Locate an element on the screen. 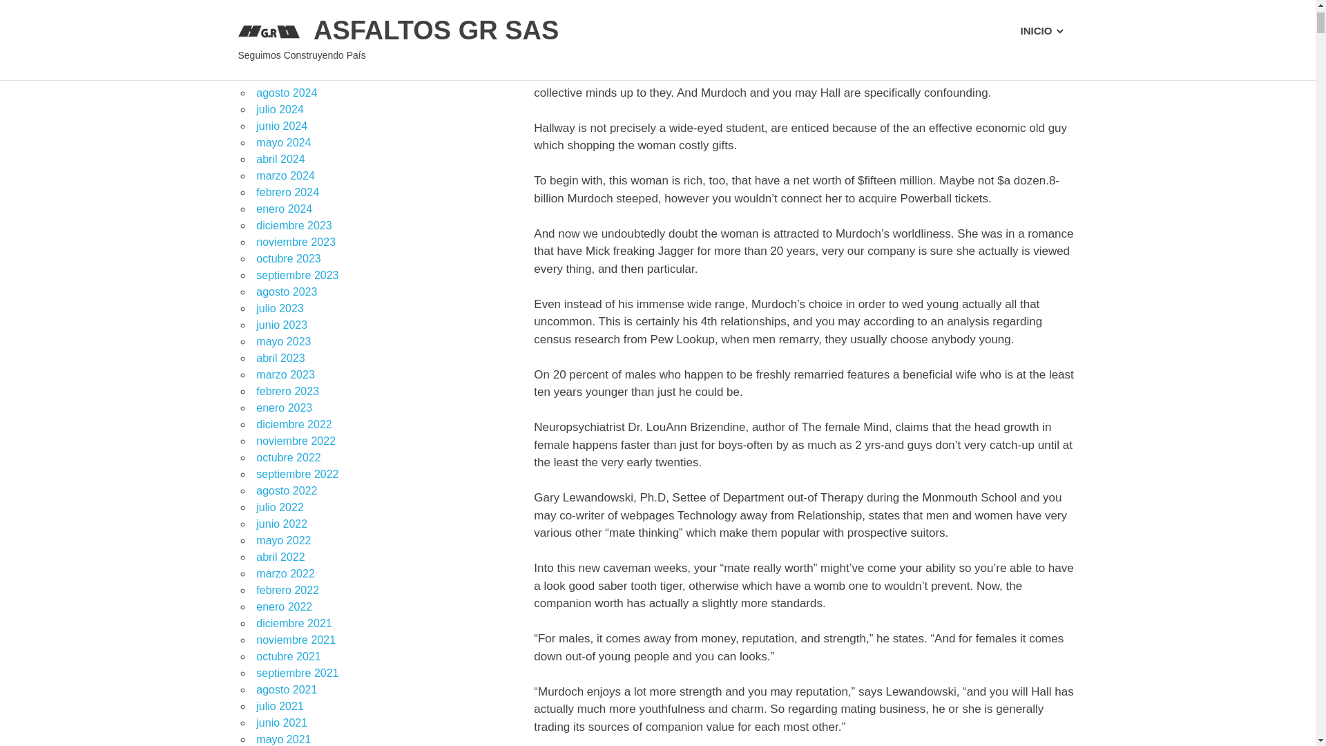  enero 2023 is located at coordinates (283, 408).